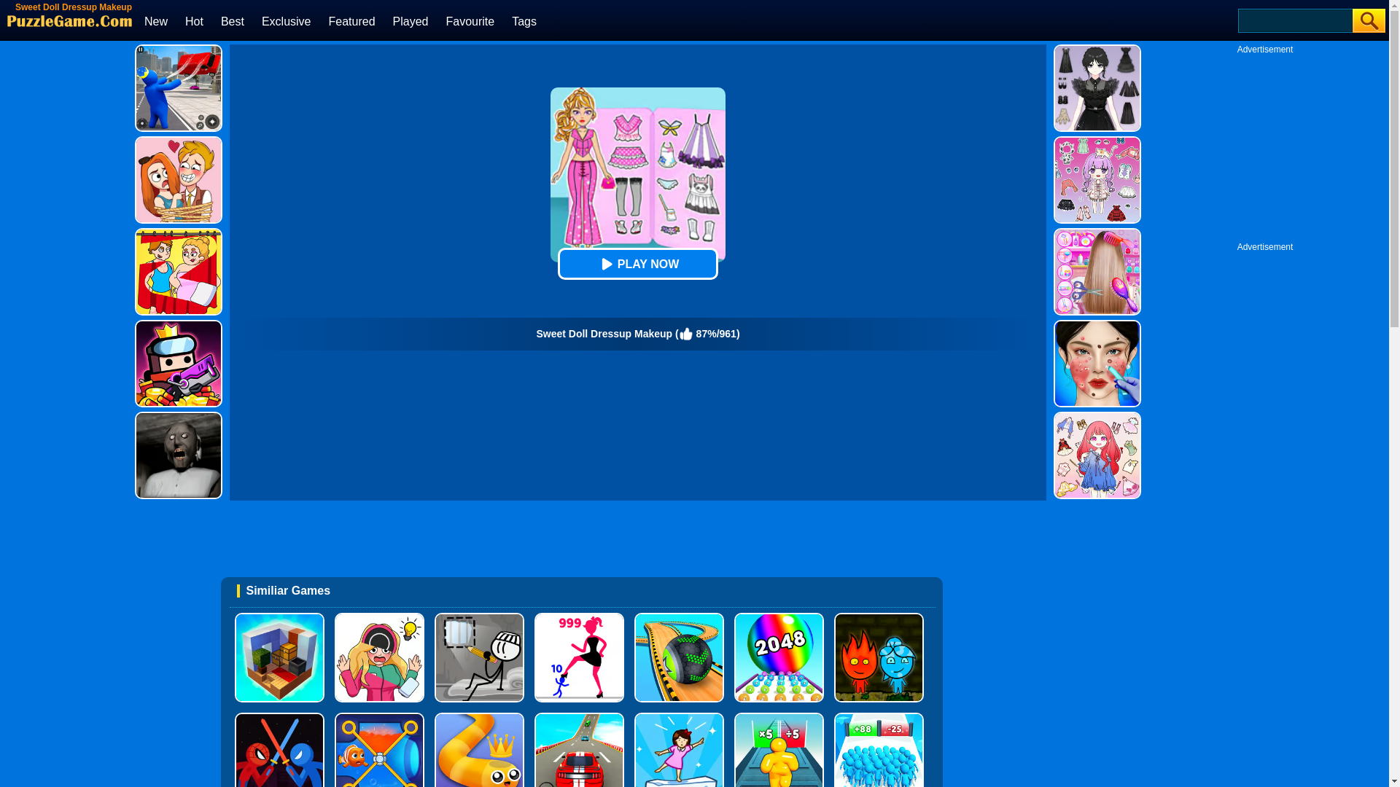  What do you see at coordinates (286, 20) in the screenshot?
I see `Exclusive` at bounding box center [286, 20].